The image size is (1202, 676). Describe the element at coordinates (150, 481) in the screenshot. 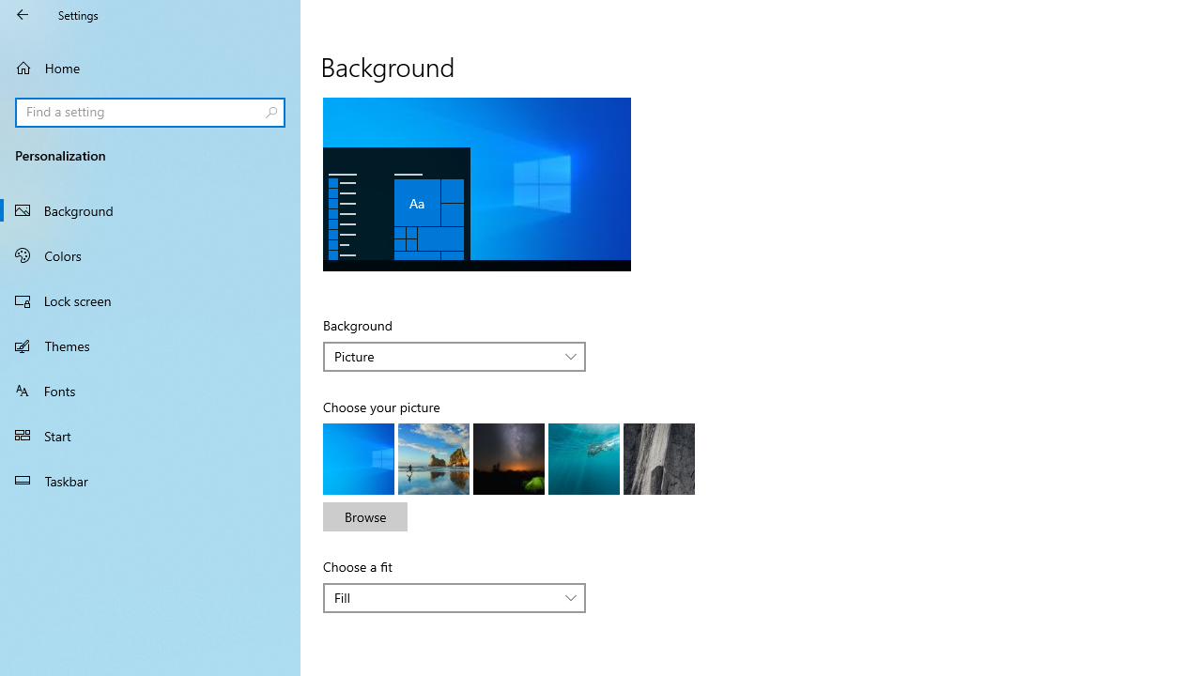

I see `Taskbar` at that location.